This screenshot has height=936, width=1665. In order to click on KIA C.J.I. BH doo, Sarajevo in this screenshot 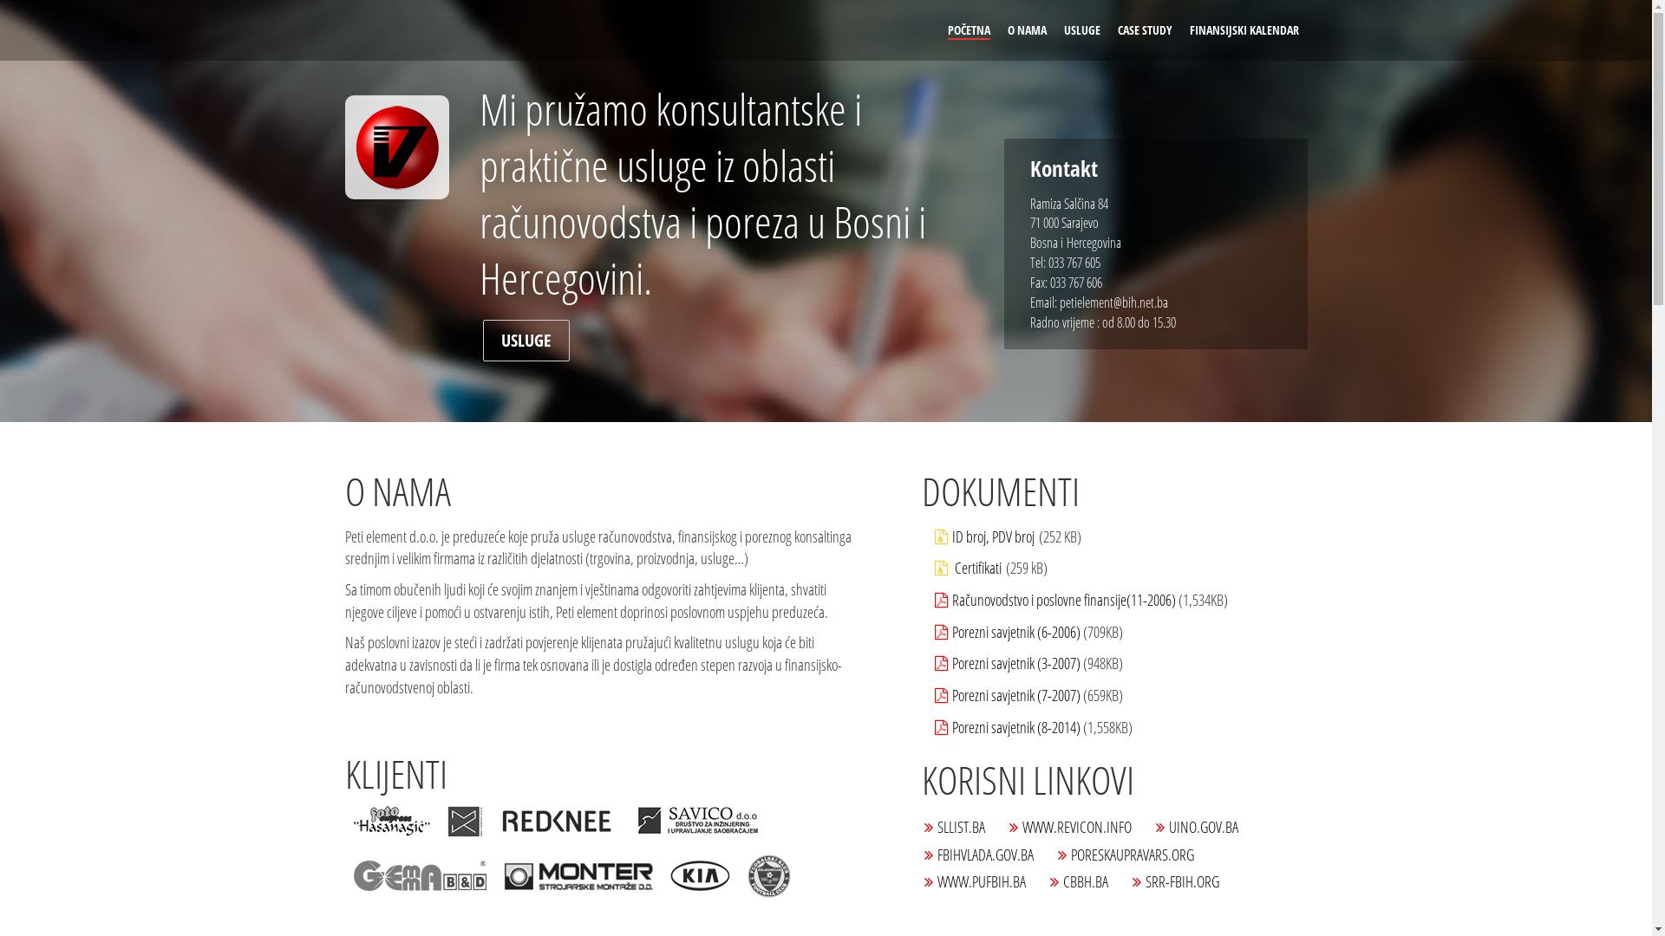, I will do `click(699, 875)`.